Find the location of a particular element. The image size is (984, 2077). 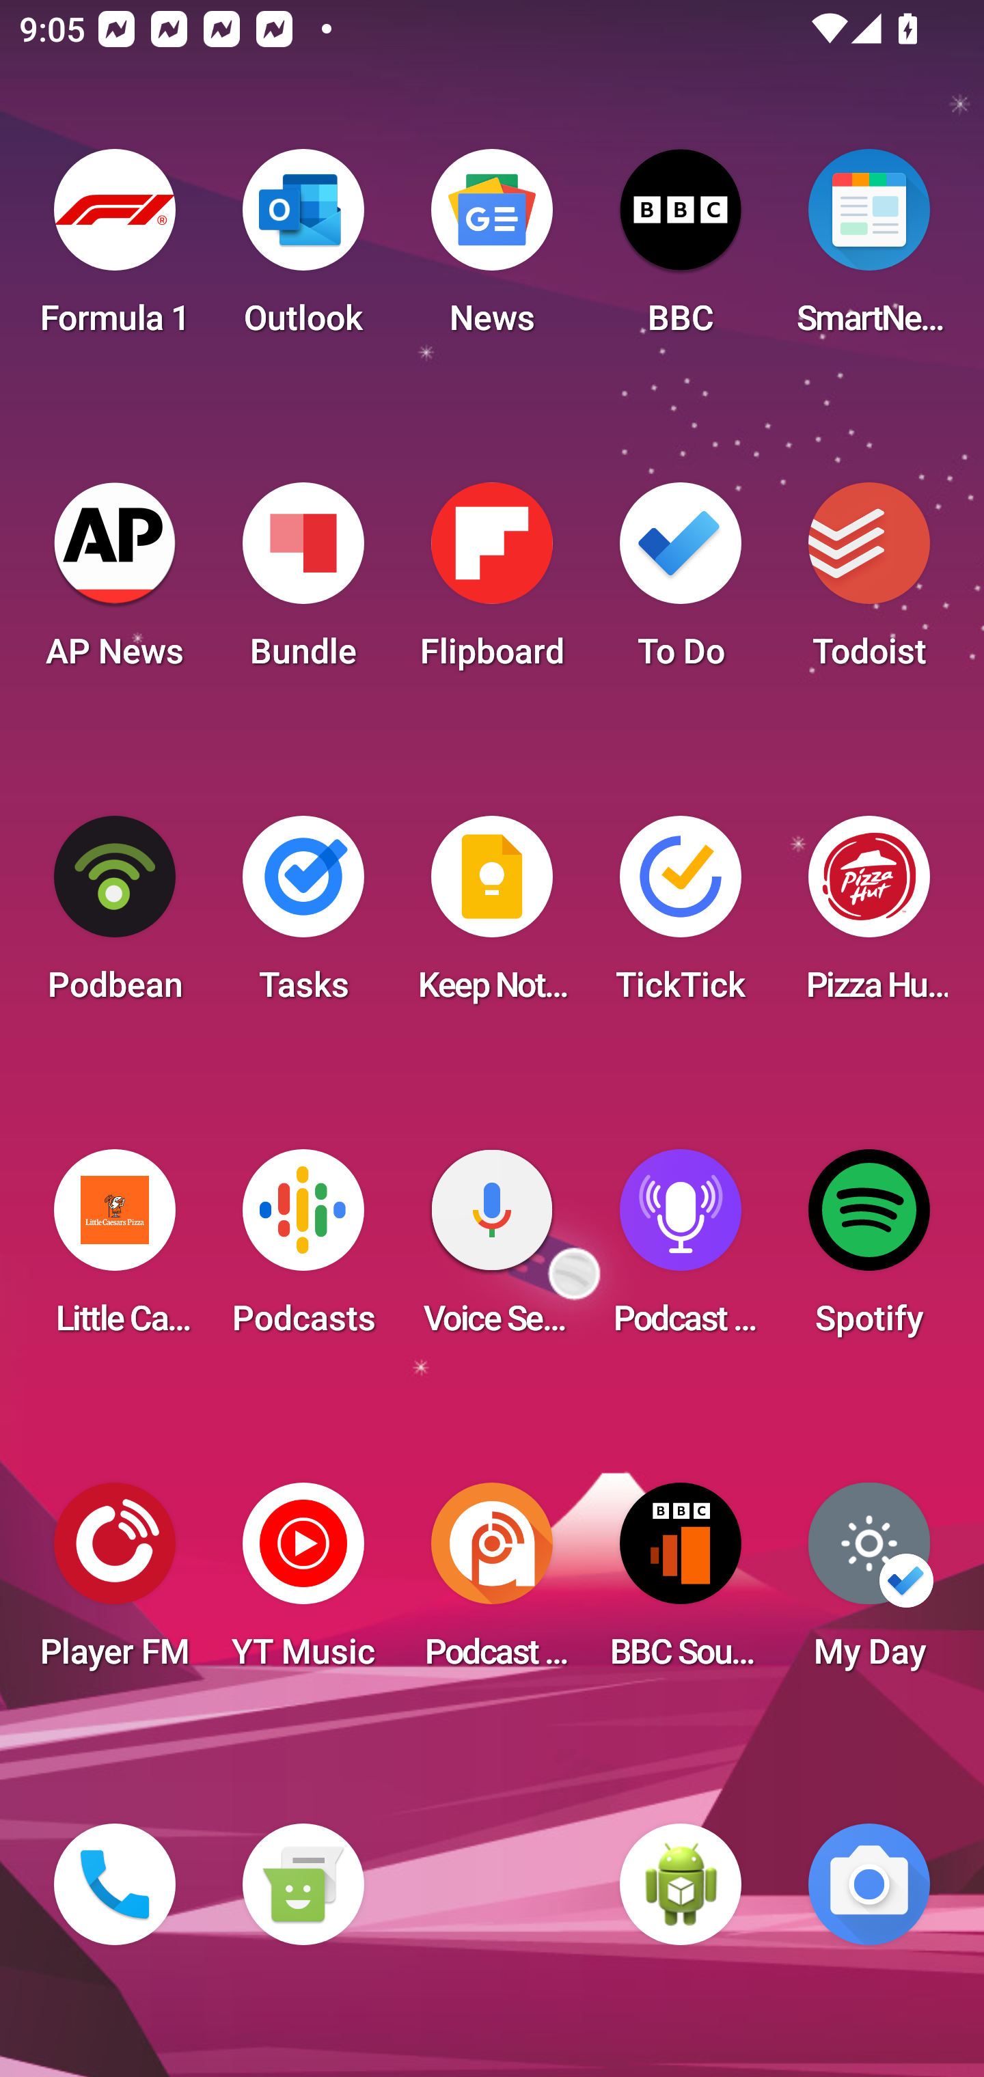

Podcast Player is located at coordinates (681, 1250).